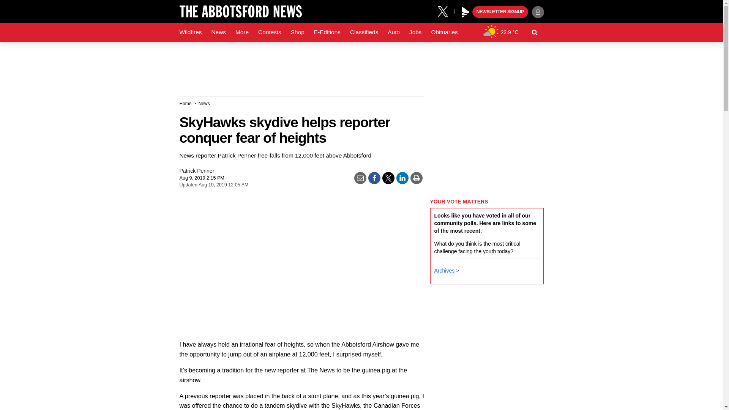  What do you see at coordinates (465, 12) in the screenshot?
I see `Black Press Media` at bounding box center [465, 12].